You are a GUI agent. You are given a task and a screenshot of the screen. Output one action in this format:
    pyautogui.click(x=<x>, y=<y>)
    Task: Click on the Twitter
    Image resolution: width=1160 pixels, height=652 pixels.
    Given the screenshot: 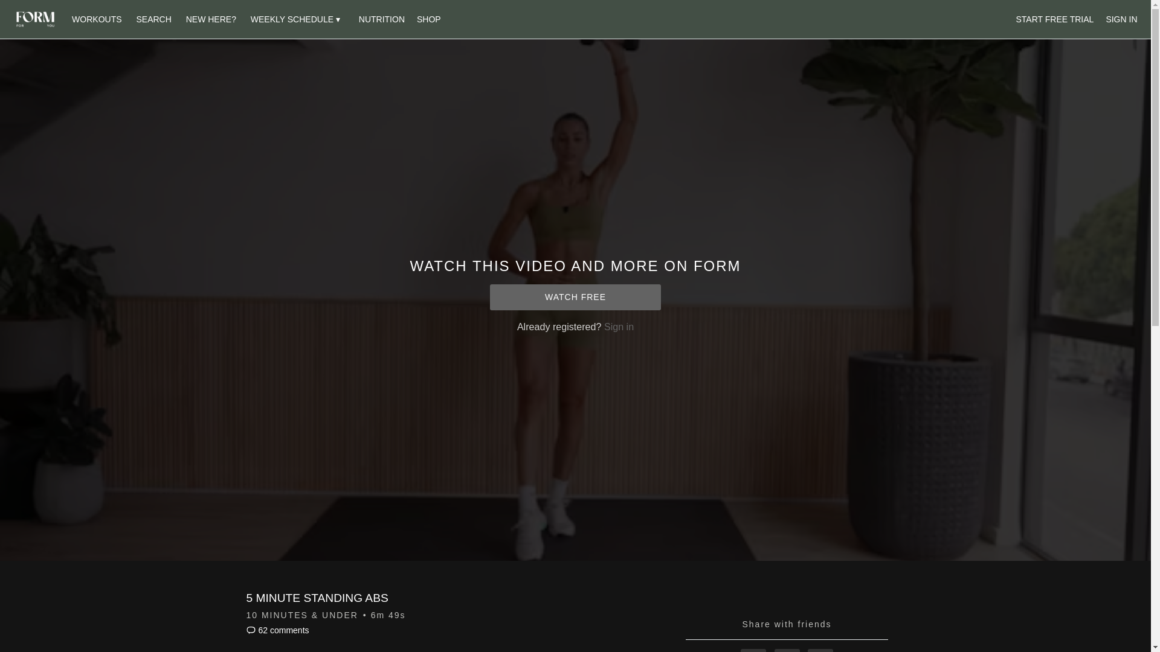 What is the action you would take?
    pyautogui.click(x=787, y=650)
    